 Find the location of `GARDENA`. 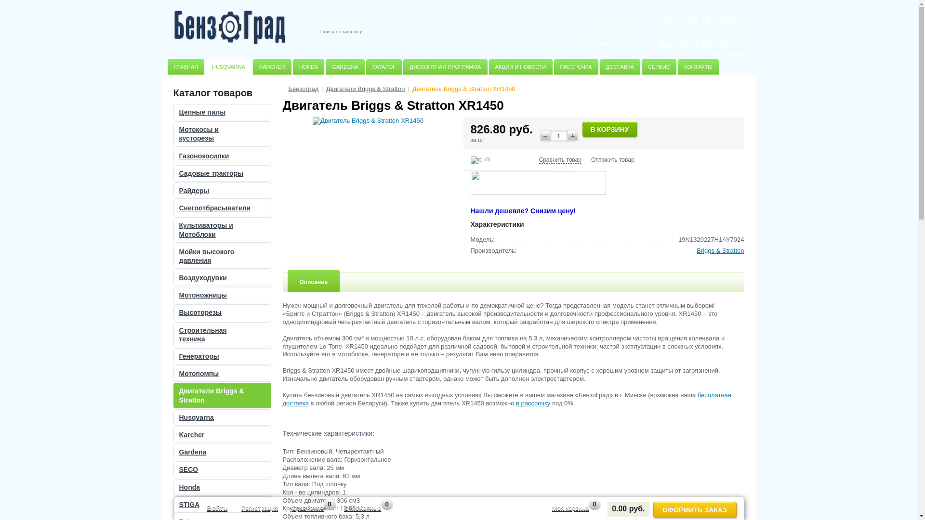

GARDENA is located at coordinates (345, 67).